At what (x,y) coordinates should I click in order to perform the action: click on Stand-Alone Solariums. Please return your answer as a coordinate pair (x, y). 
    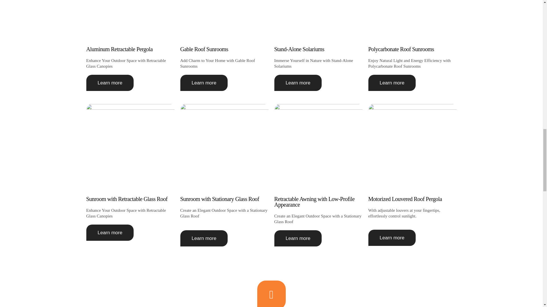
    Looking at the image, I should click on (299, 49).